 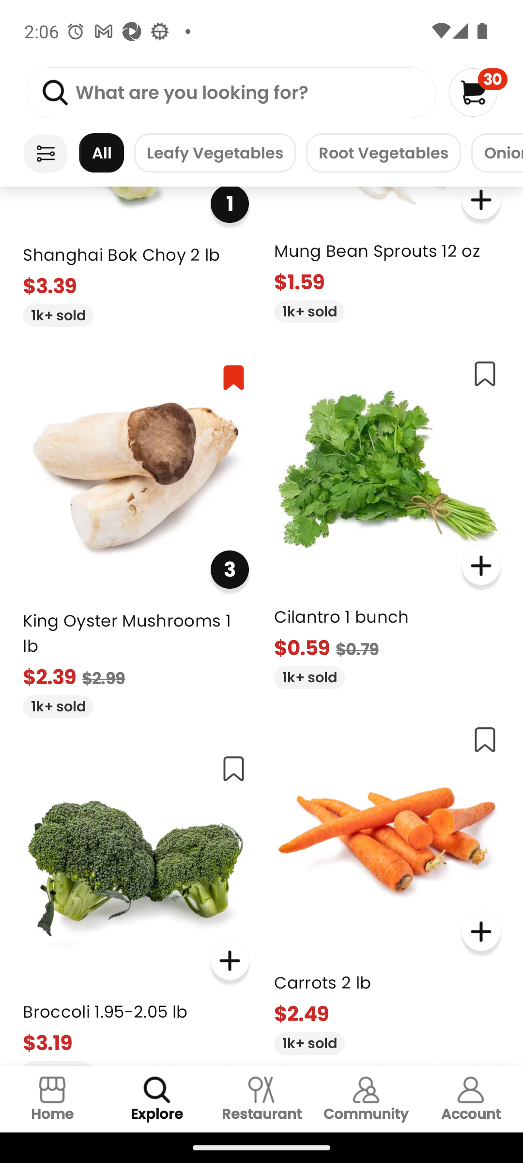 What do you see at coordinates (136, 535) in the screenshot?
I see `3 King Oyster Mushrooms 1 lb $2.39 $2.99 1k+ sold` at bounding box center [136, 535].